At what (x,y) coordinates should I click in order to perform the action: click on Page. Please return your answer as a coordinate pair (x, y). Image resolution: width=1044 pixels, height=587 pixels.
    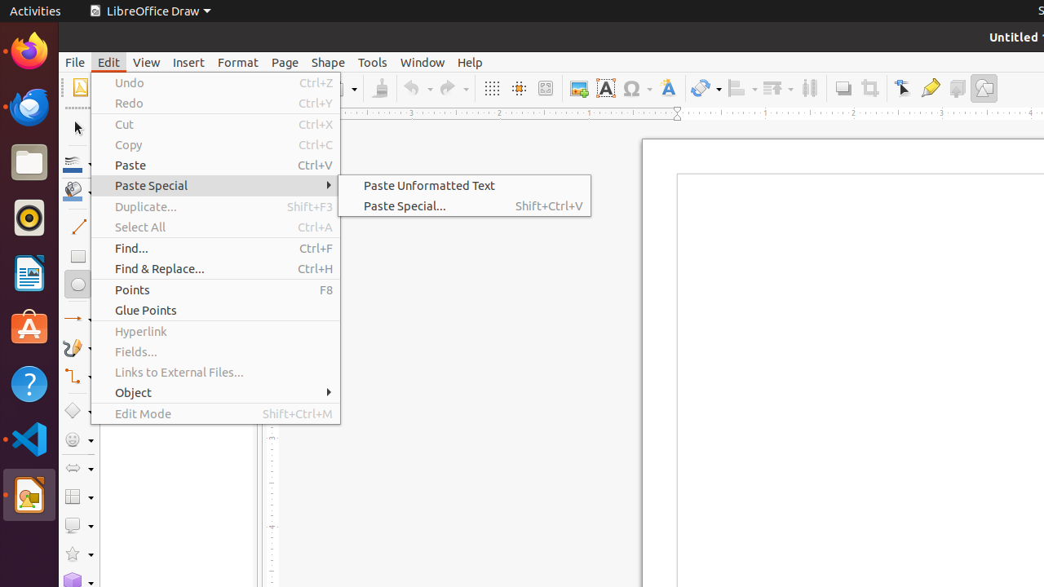
    Looking at the image, I should click on (285, 62).